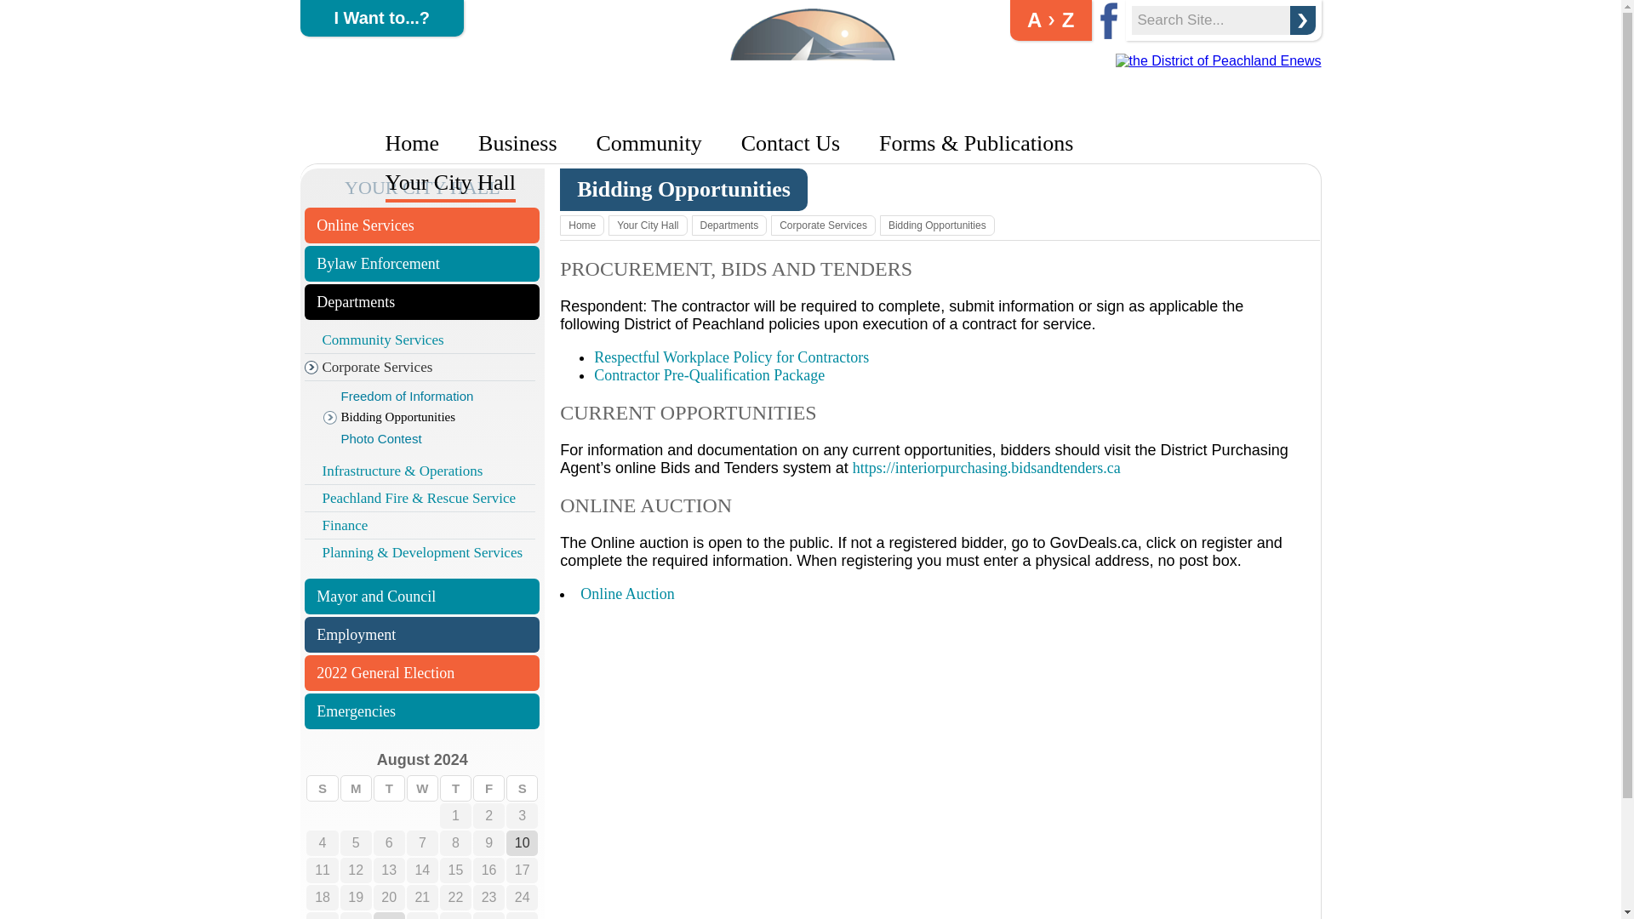 Image resolution: width=1634 pixels, height=919 pixels. Describe the element at coordinates (517, 143) in the screenshot. I see `Business` at that location.